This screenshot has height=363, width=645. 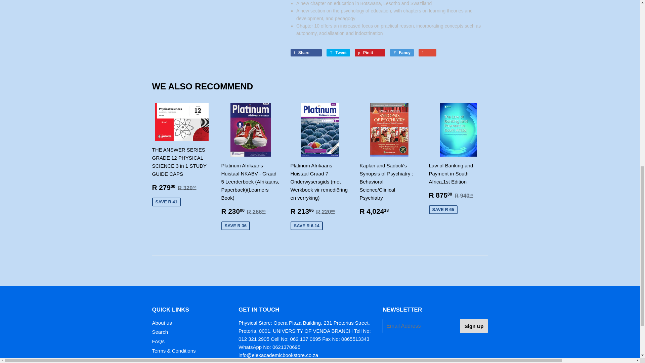 I want to click on Sign Up, so click(x=474, y=326).